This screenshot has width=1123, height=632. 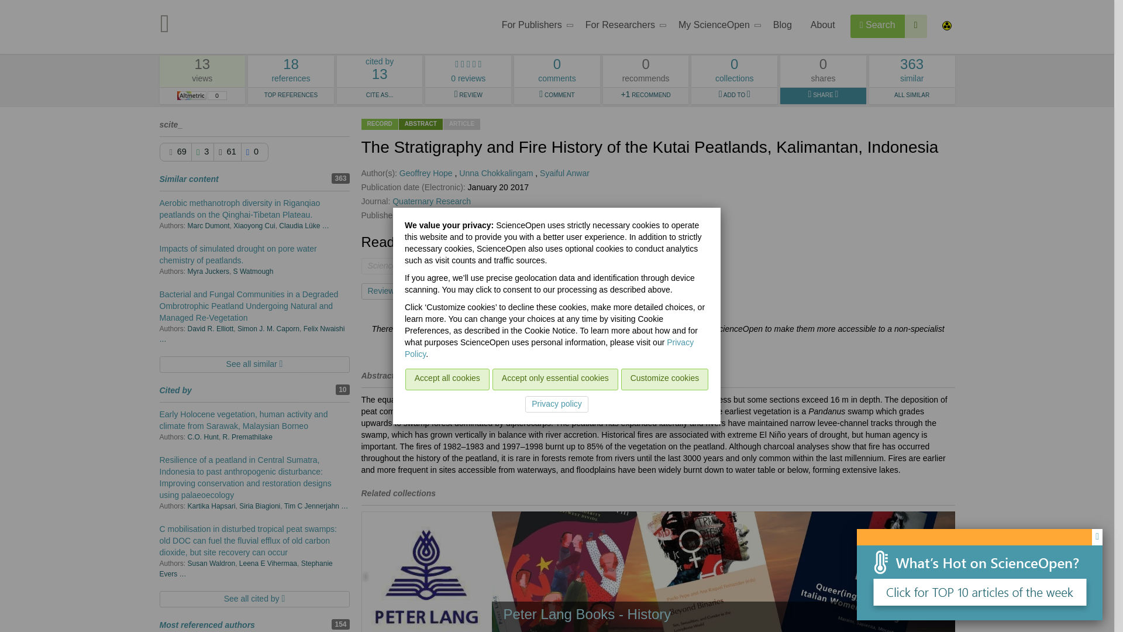 I want to click on Advanced search, so click(x=916, y=26).